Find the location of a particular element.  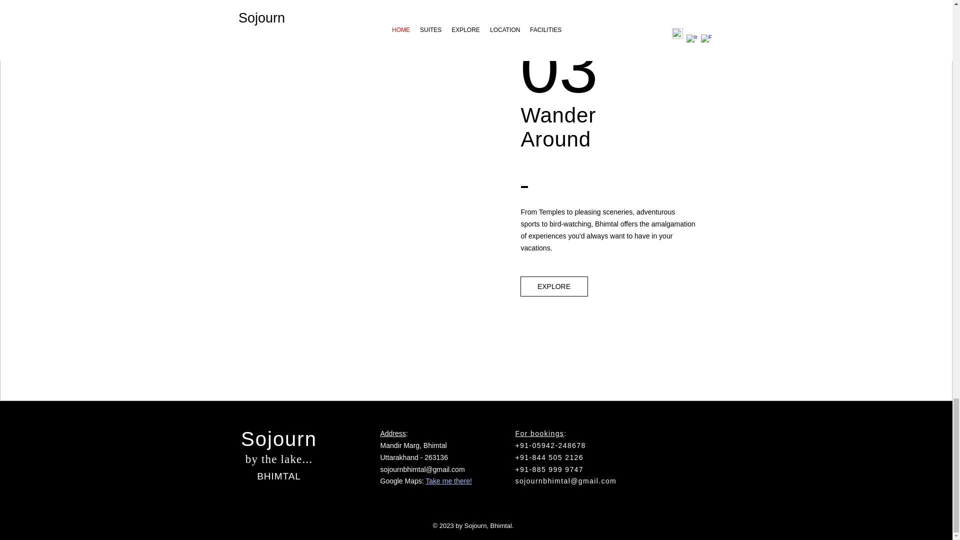

BHIMTAL is located at coordinates (279, 476).